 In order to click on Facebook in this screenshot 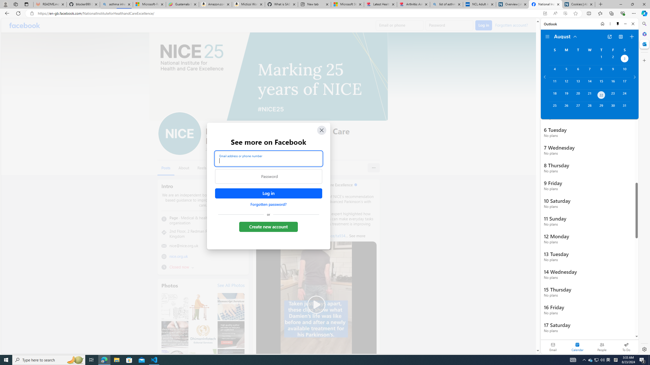, I will do `click(24, 25)`.